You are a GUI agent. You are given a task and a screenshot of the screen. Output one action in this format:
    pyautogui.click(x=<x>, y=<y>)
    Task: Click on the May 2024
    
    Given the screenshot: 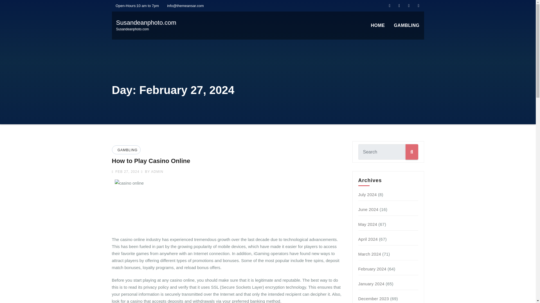 What is the action you would take?
    pyautogui.click(x=368, y=224)
    